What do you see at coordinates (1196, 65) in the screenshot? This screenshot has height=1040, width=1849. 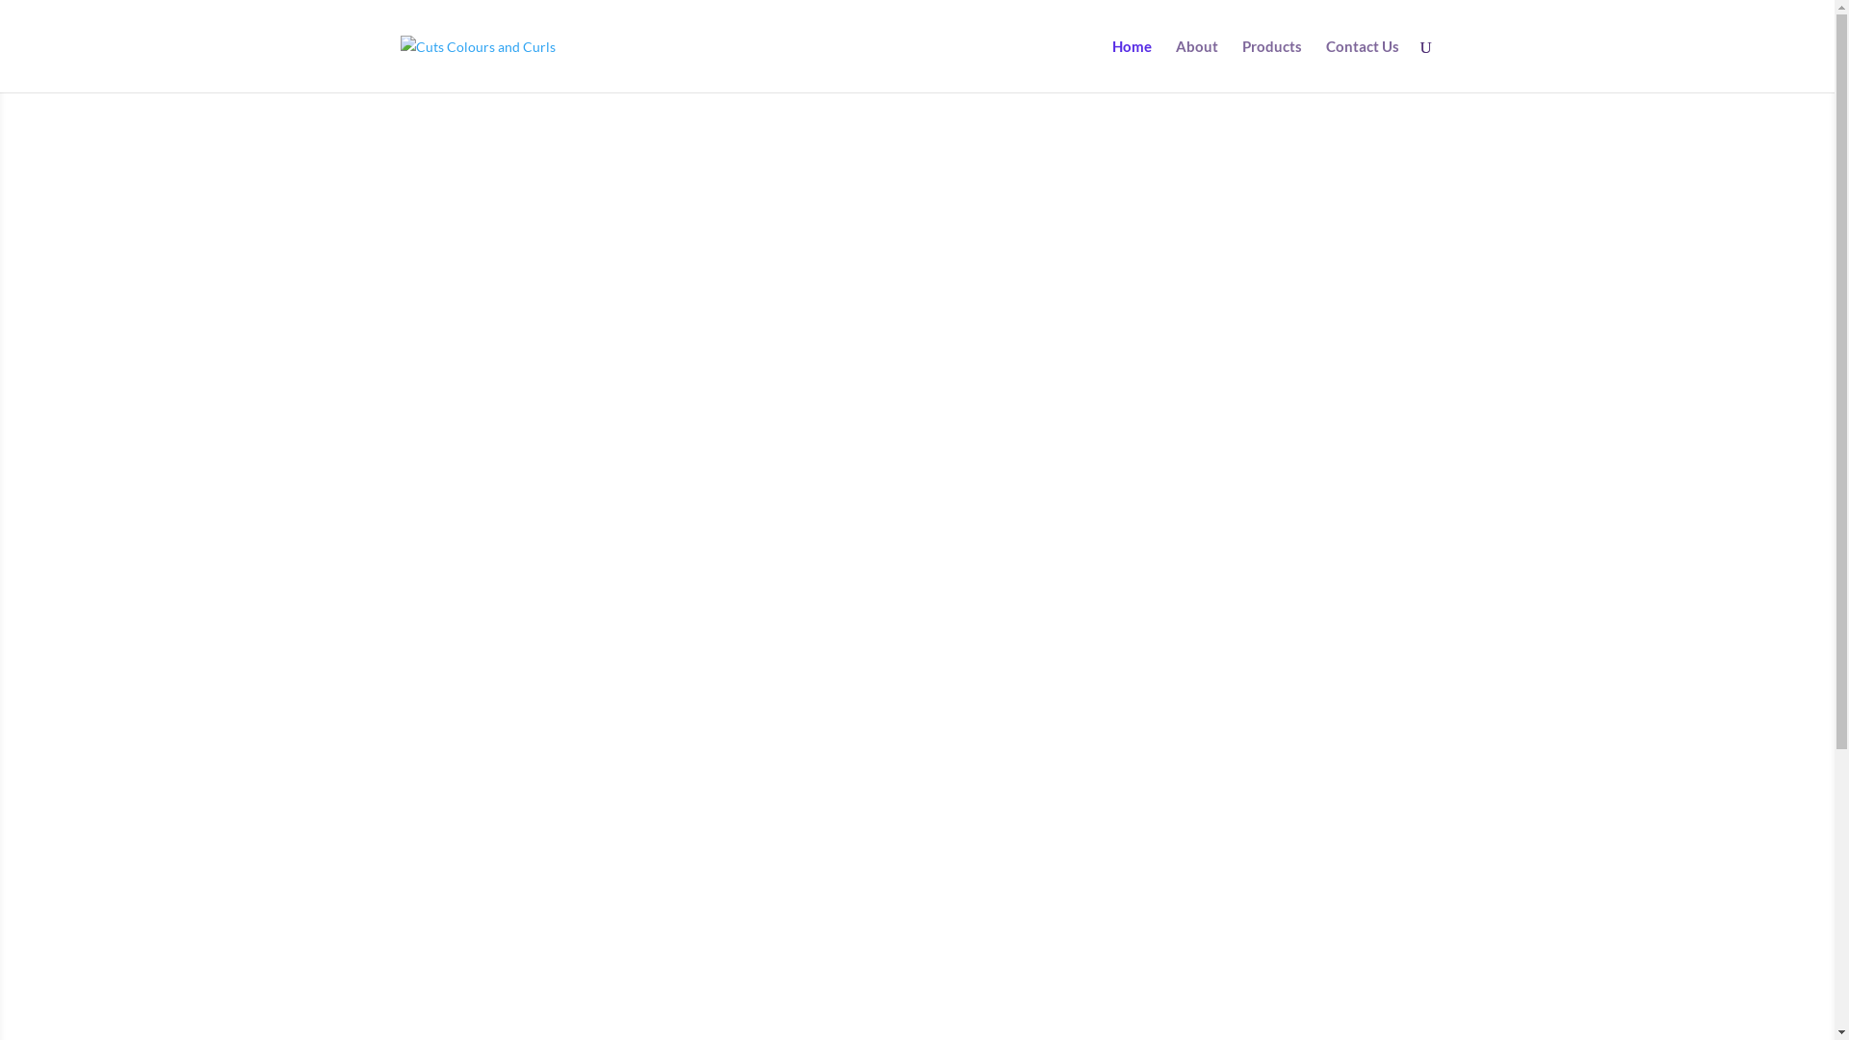 I see `About` at bounding box center [1196, 65].